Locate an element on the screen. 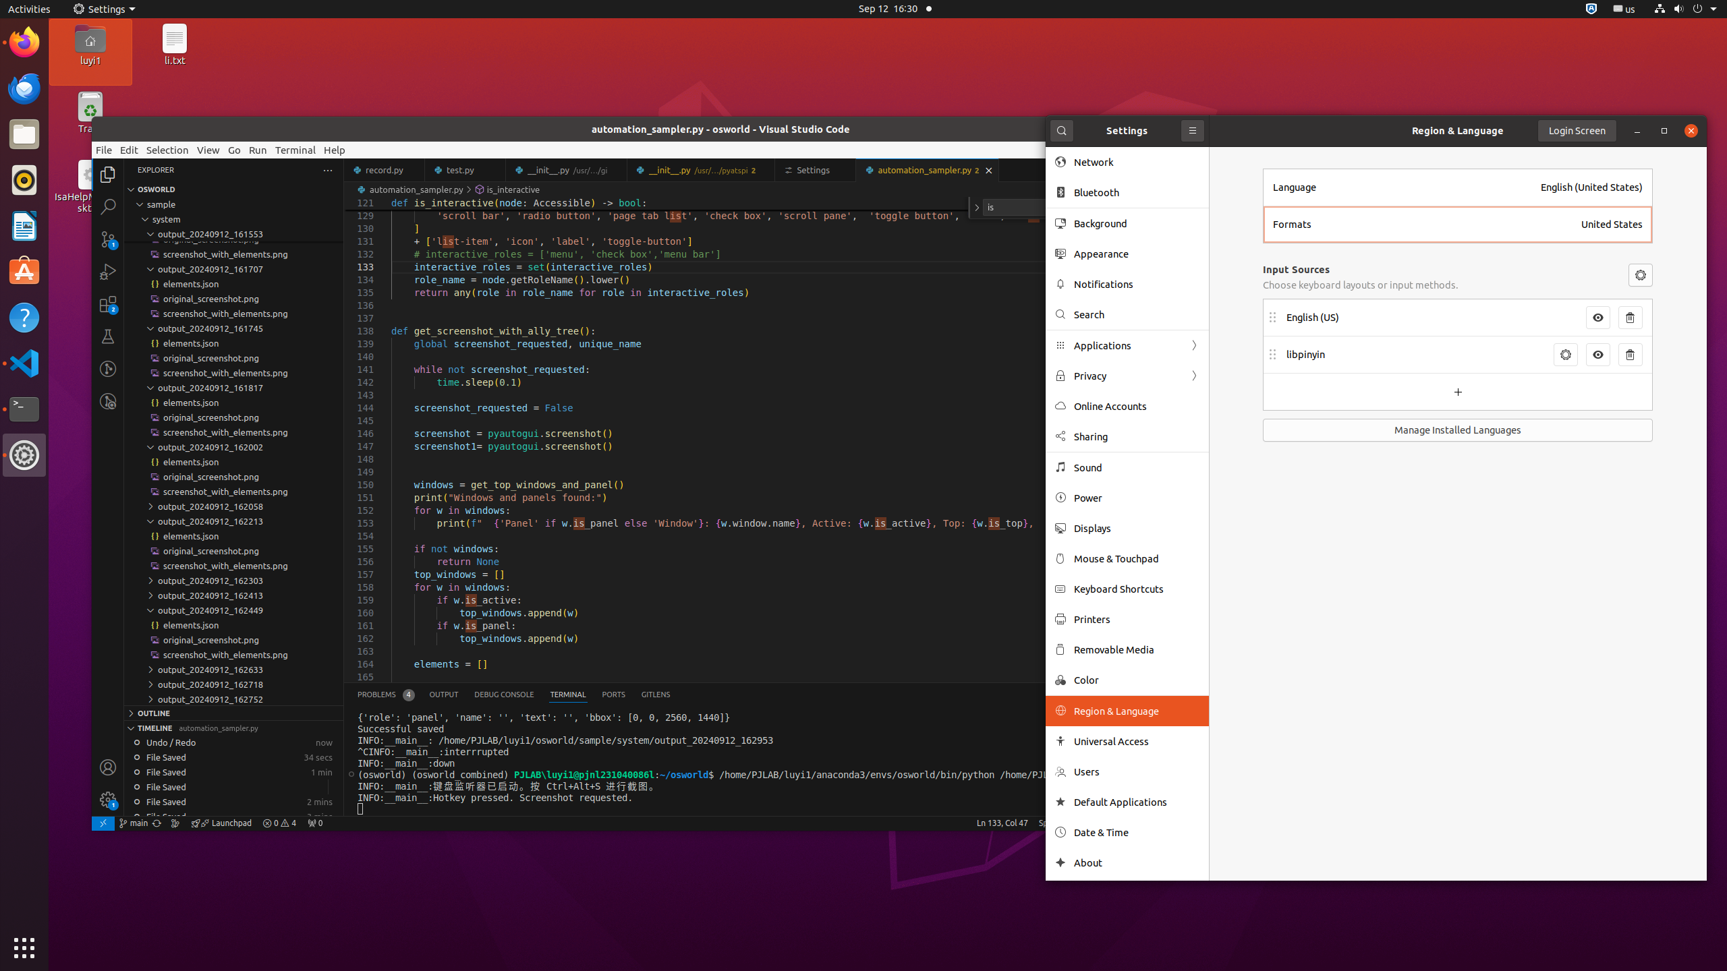 Image resolution: width=1727 pixels, height=971 pixels. Notifications is located at coordinates (1137, 285).